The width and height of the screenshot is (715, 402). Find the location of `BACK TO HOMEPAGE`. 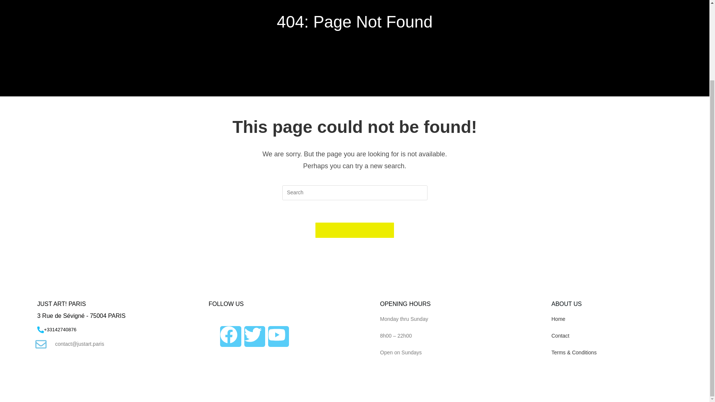

BACK TO HOMEPAGE is located at coordinates (355, 230).